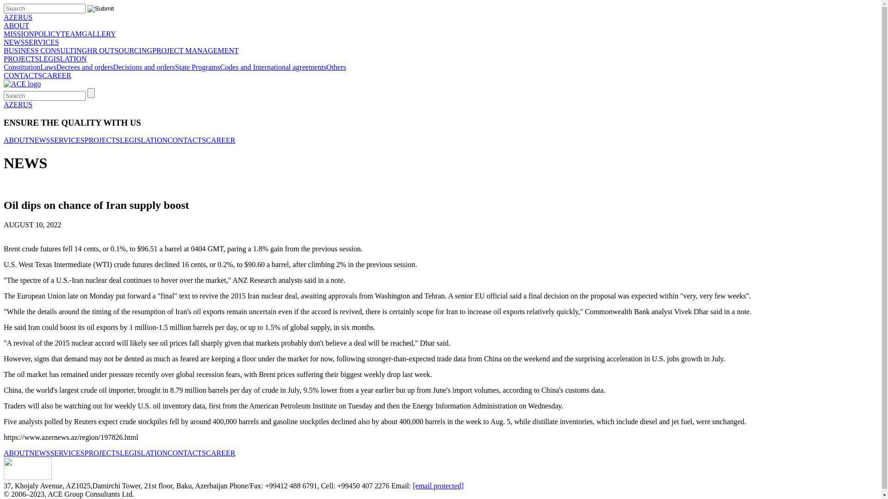 The width and height of the screenshot is (888, 499). Describe the element at coordinates (337, 67) in the screenshot. I see `Others` at that location.